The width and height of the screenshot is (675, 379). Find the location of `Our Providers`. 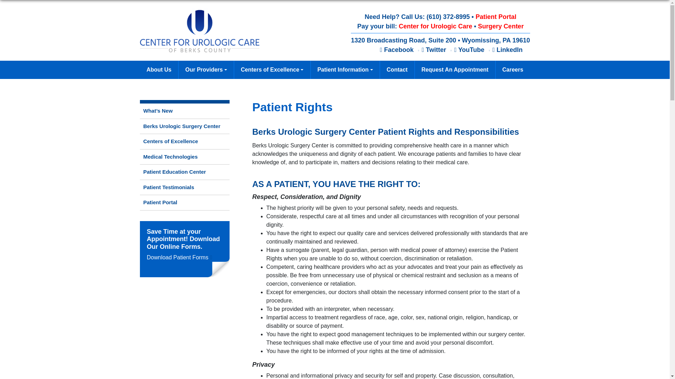

Our Providers is located at coordinates (206, 69).